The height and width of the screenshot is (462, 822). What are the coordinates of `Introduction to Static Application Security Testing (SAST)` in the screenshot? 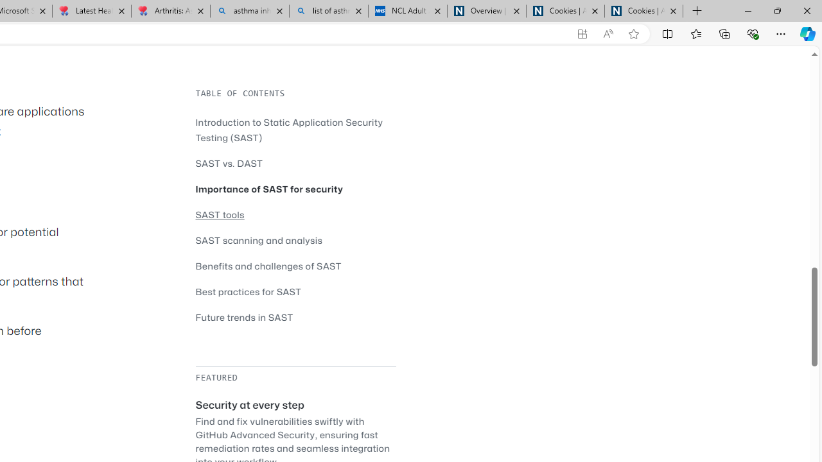 It's located at (295, 130).